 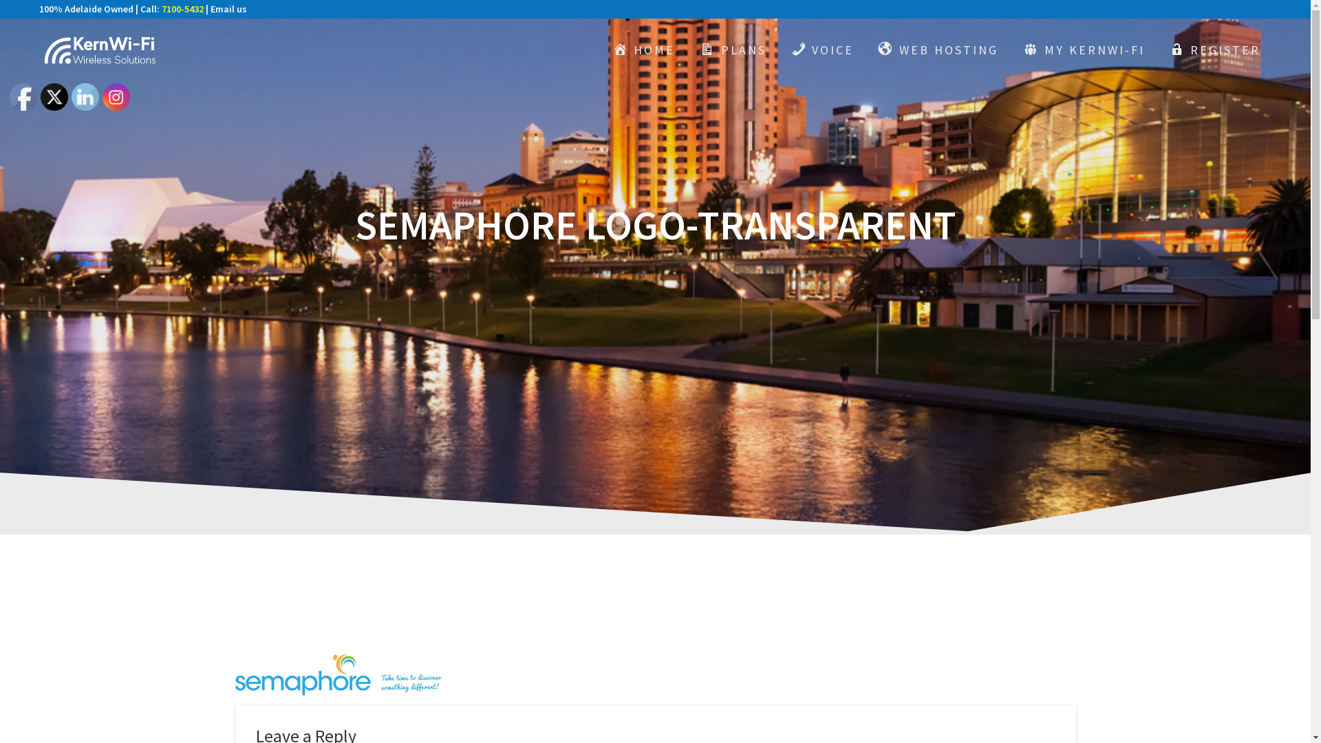 What do you see at coordinates (1215, 50) in the screenshot?
I see `REGISTER` at bounding box center [1215, 50].